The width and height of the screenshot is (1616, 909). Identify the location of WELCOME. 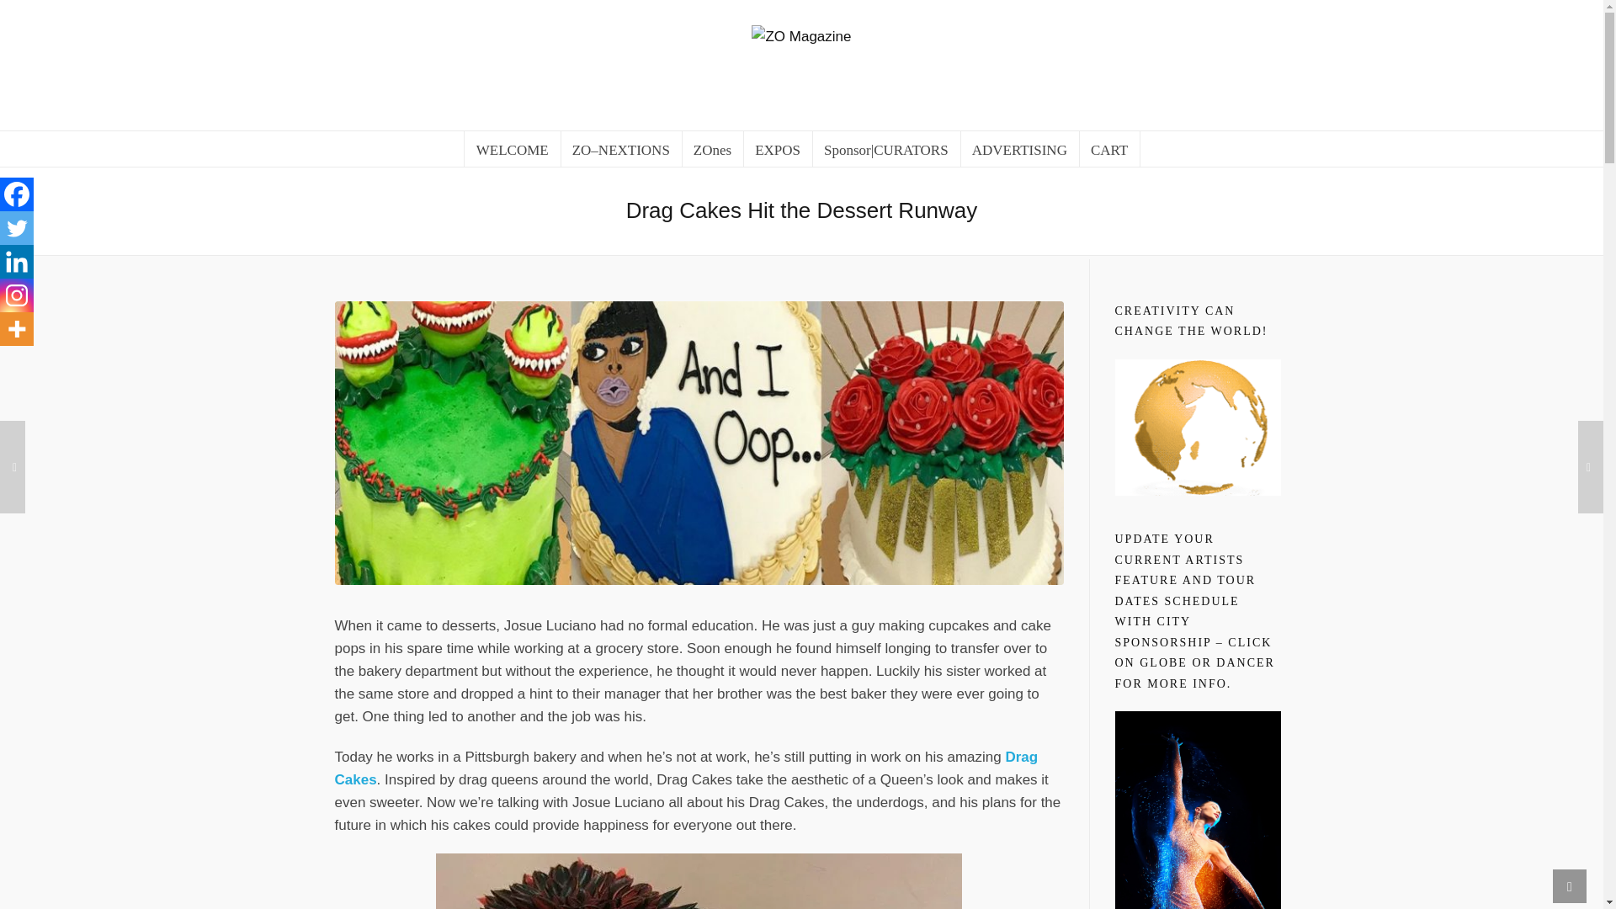
(512, 148).